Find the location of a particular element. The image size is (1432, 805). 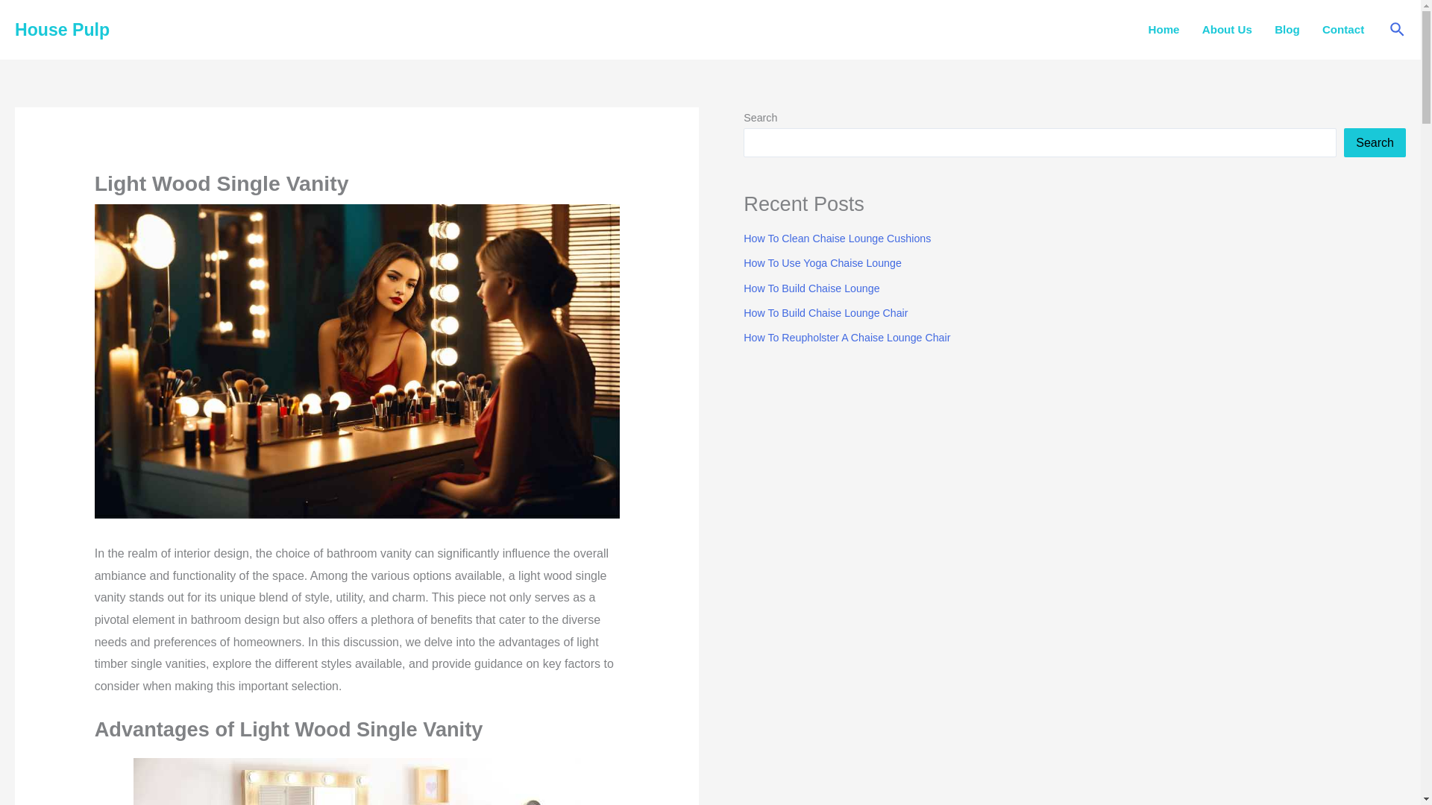

How To Clean Chaise Lounge Cushions is located at coordinates (837, 239).